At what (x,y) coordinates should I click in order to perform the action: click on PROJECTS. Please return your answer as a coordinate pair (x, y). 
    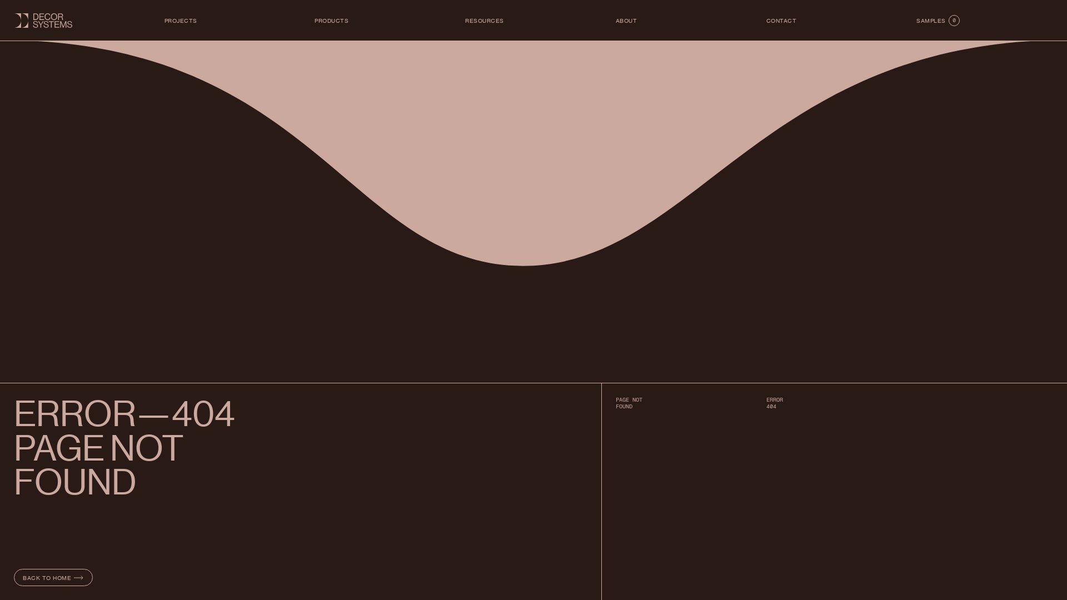
    Looking at the image, I should click on (181, 21).